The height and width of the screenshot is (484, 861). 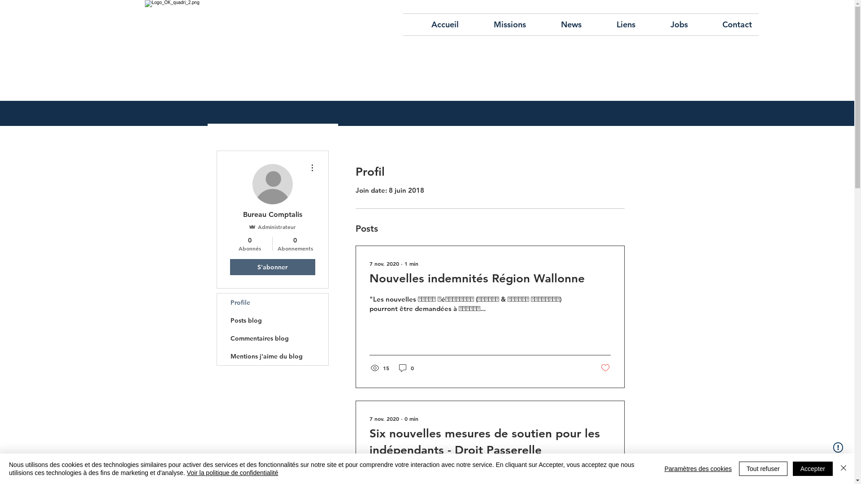 I want to click on Posts blog, so click(x=273, y=320).